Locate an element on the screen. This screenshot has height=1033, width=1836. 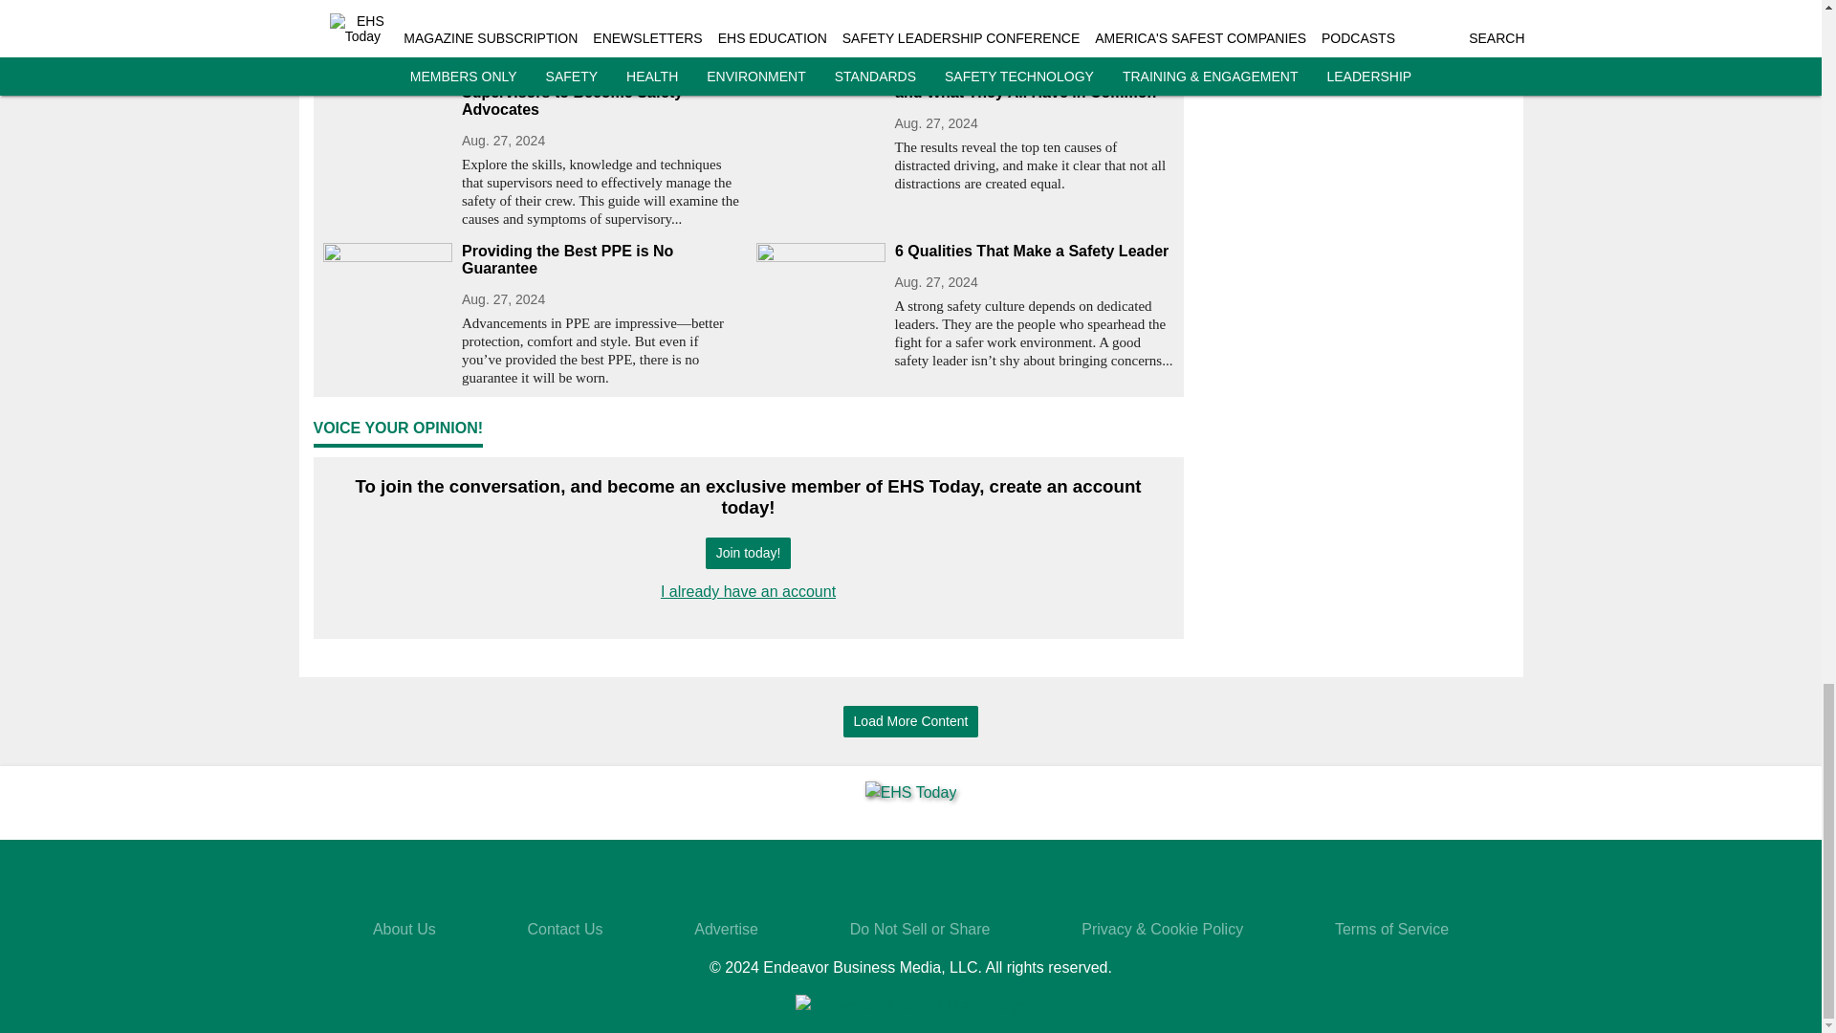
6 Qualities That Make a Safety Leader is located at coordinates (1035, 251).